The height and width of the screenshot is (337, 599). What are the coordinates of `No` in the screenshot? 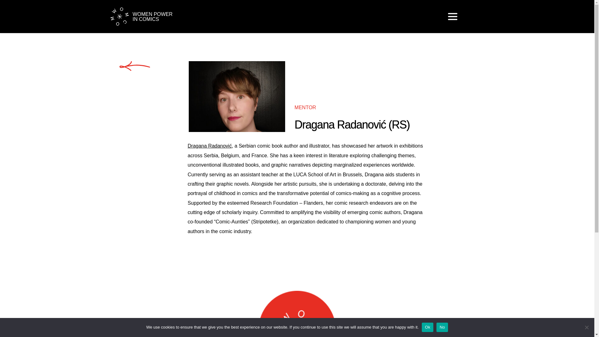 It's located at (587, 327).